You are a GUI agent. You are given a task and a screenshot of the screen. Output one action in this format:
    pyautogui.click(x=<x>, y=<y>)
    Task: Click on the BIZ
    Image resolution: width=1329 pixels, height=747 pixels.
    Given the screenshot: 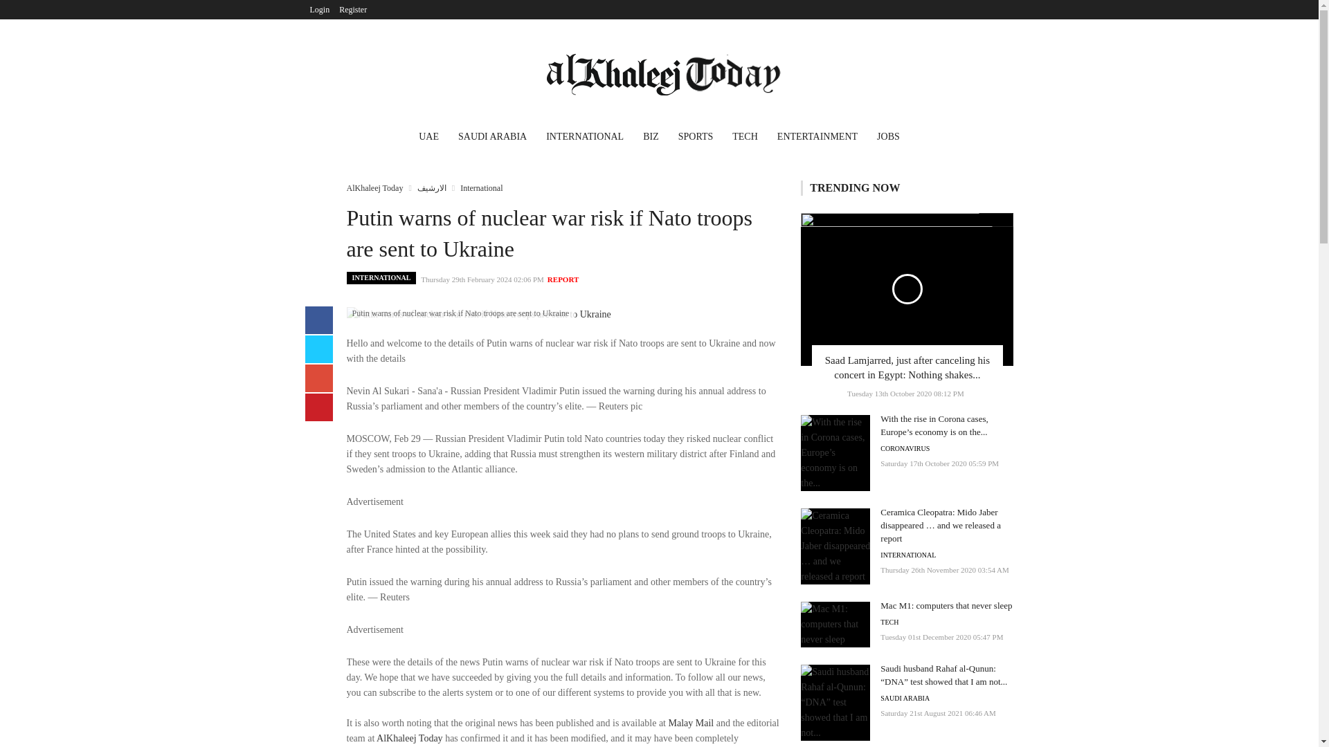 What is the action you would take?
    pyautogui.click(x=651, y=138)
    